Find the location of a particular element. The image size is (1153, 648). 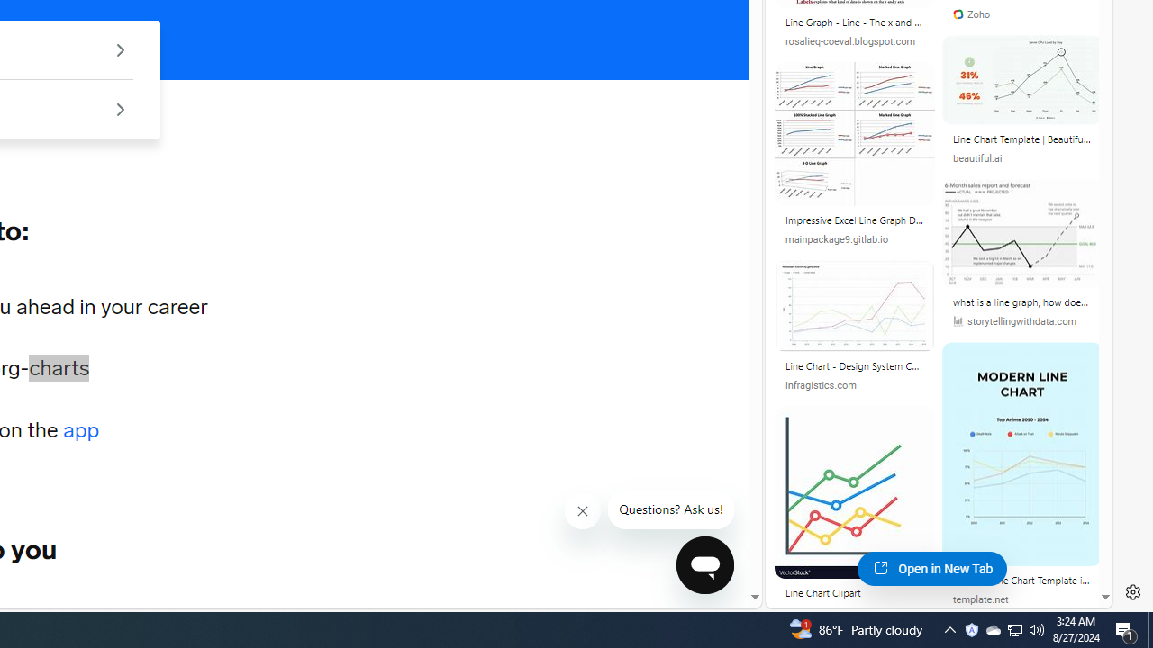

Class: sc-1uf0igr-1 fjHZYk is located at coordinates (582, 511).